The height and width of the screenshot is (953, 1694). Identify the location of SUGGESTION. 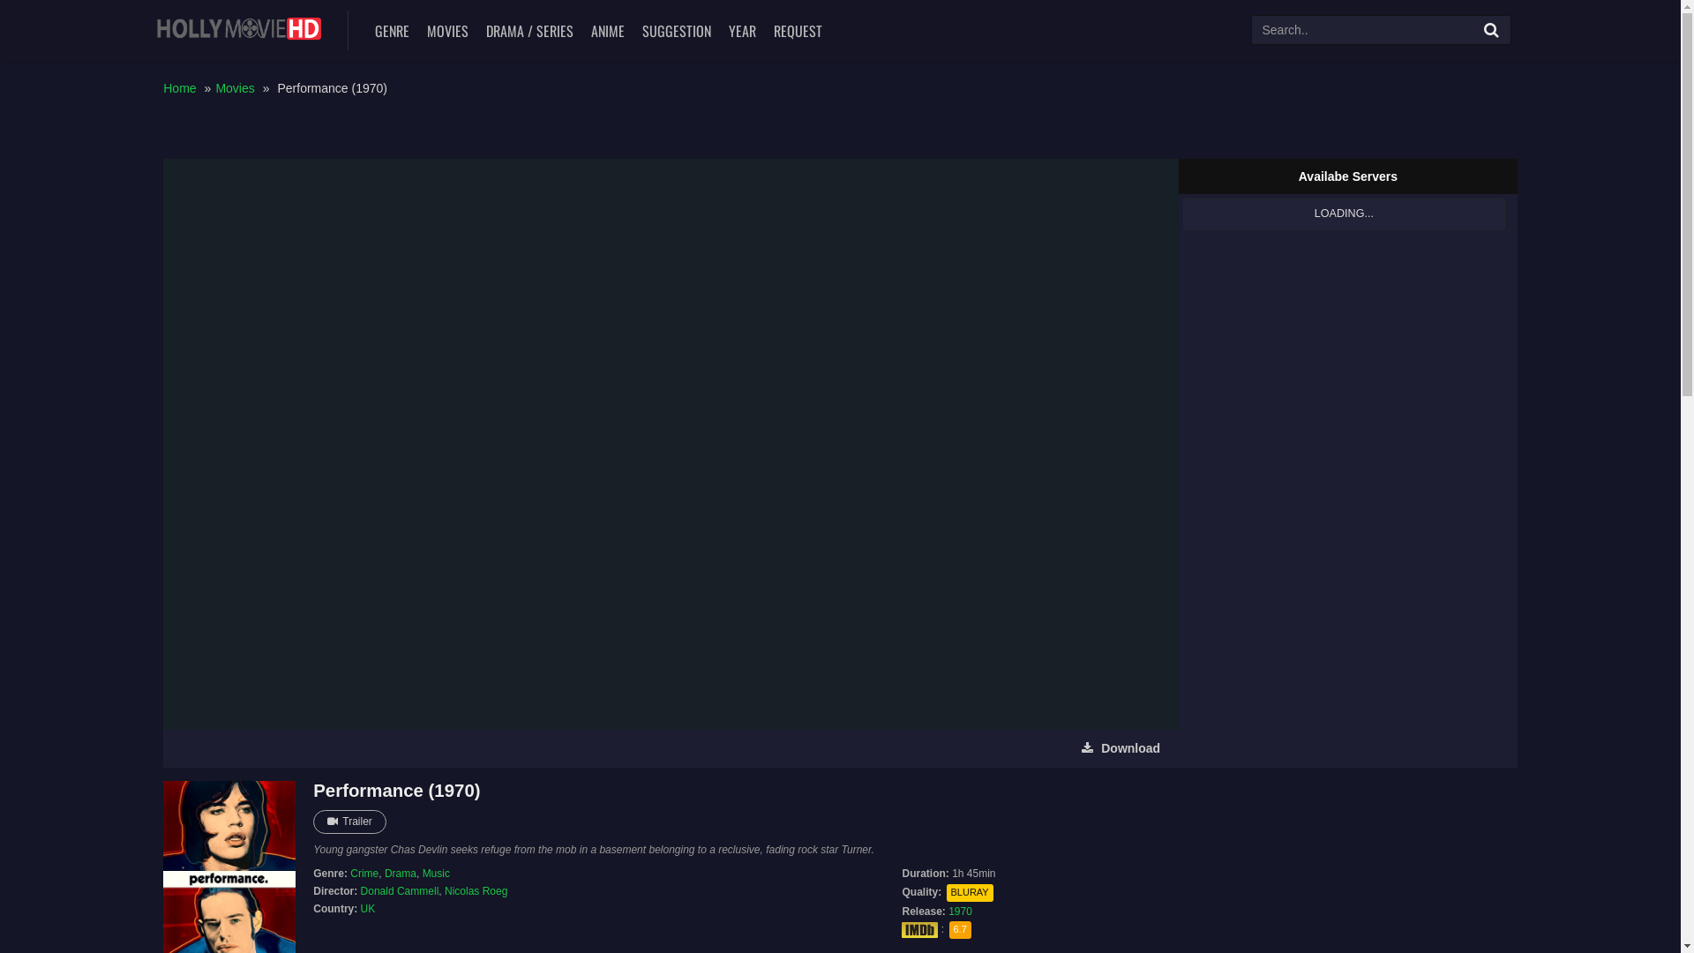
(676, 31).